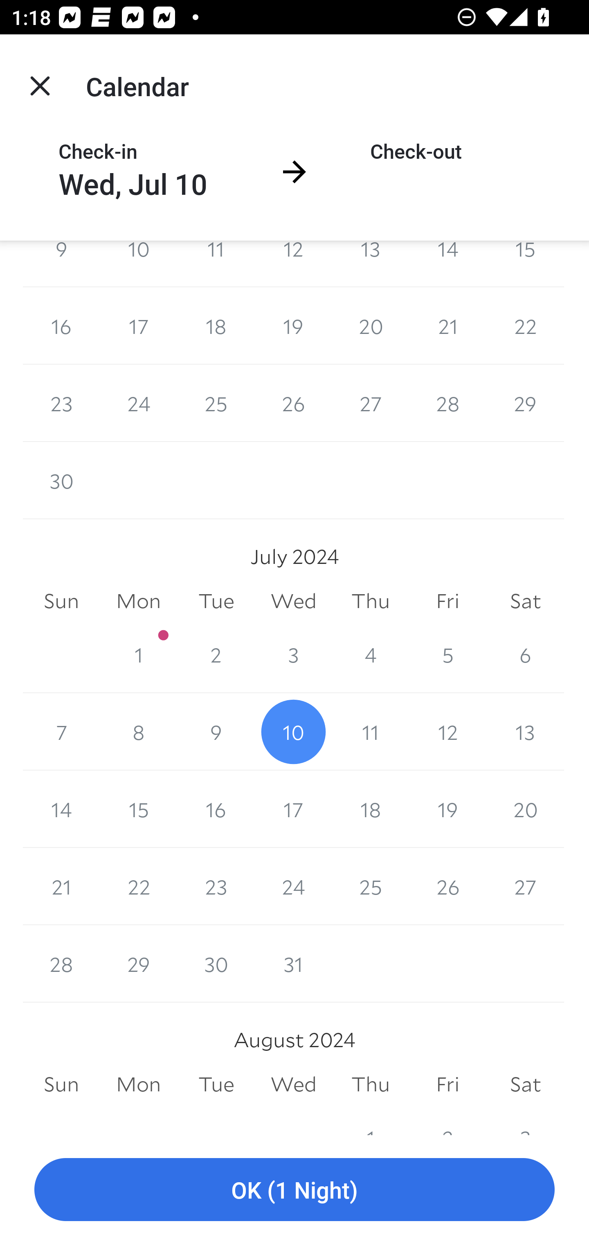 This screenshot has height=1244, width=589. Describe the element at coordinates (138, 809) in the screenshot. I see `15 15 July 2024` at that location.